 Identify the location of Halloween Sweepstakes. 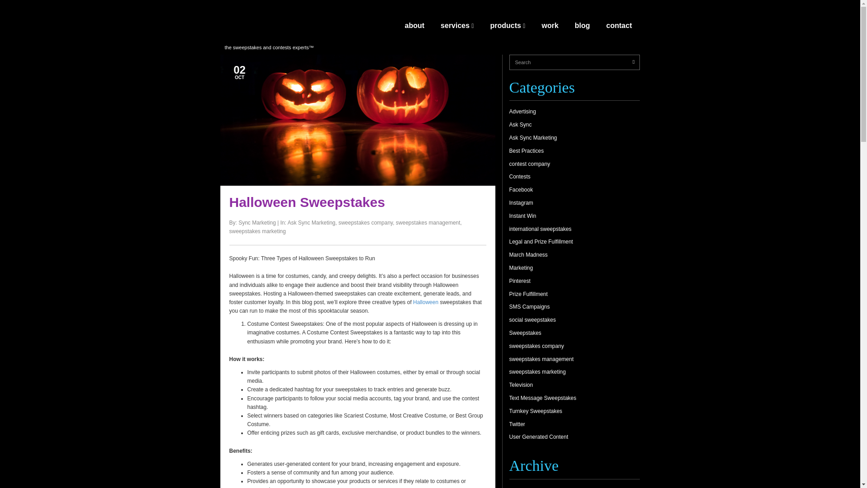
(307, 202).